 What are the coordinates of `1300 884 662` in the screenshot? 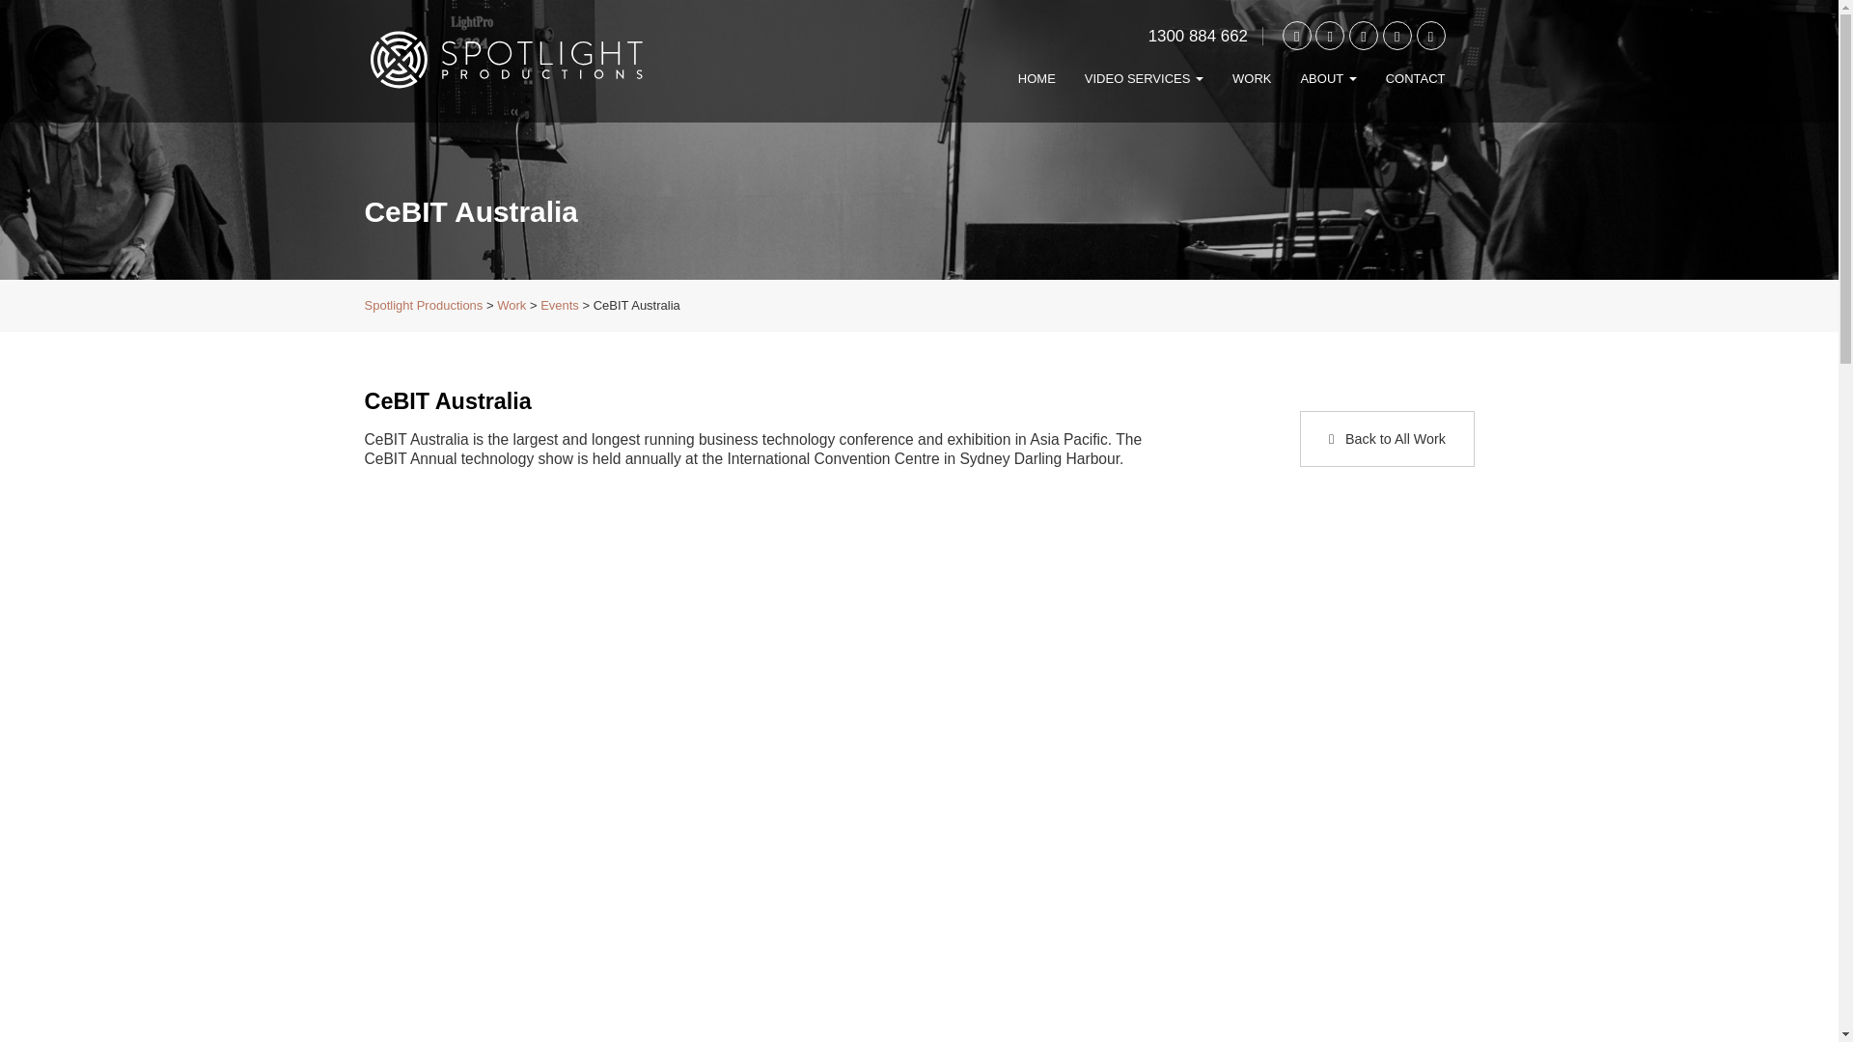 It's located at (1198, 37).